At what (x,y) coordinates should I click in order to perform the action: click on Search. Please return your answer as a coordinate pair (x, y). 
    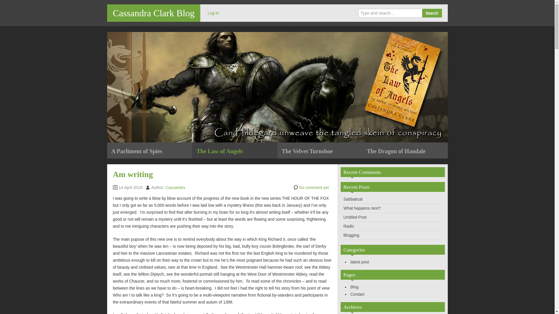
    Looking at the image, I should click on (431, 13).